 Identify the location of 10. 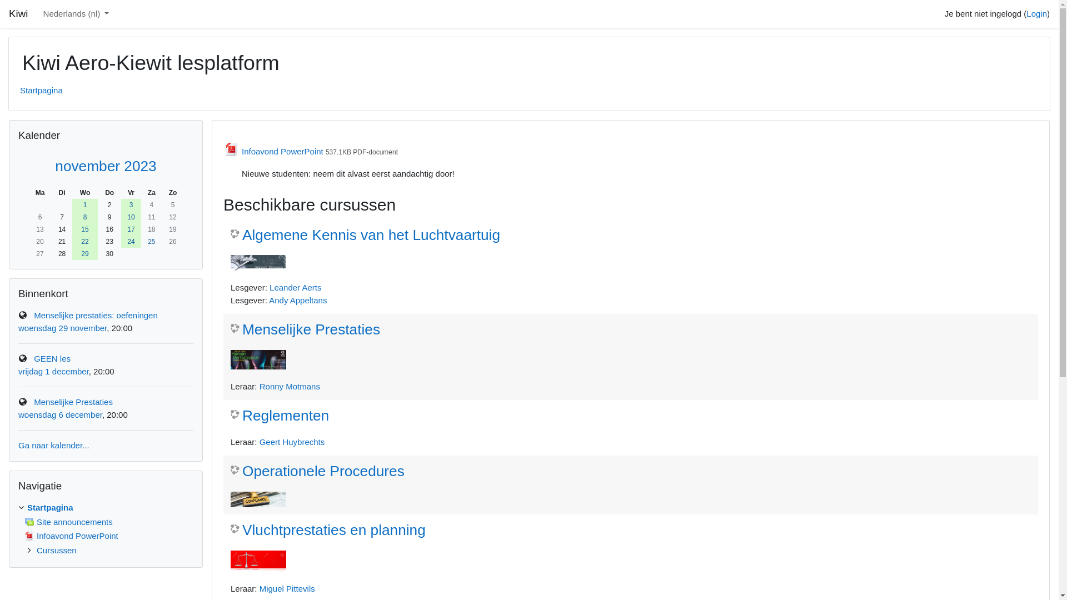
(131, 217).